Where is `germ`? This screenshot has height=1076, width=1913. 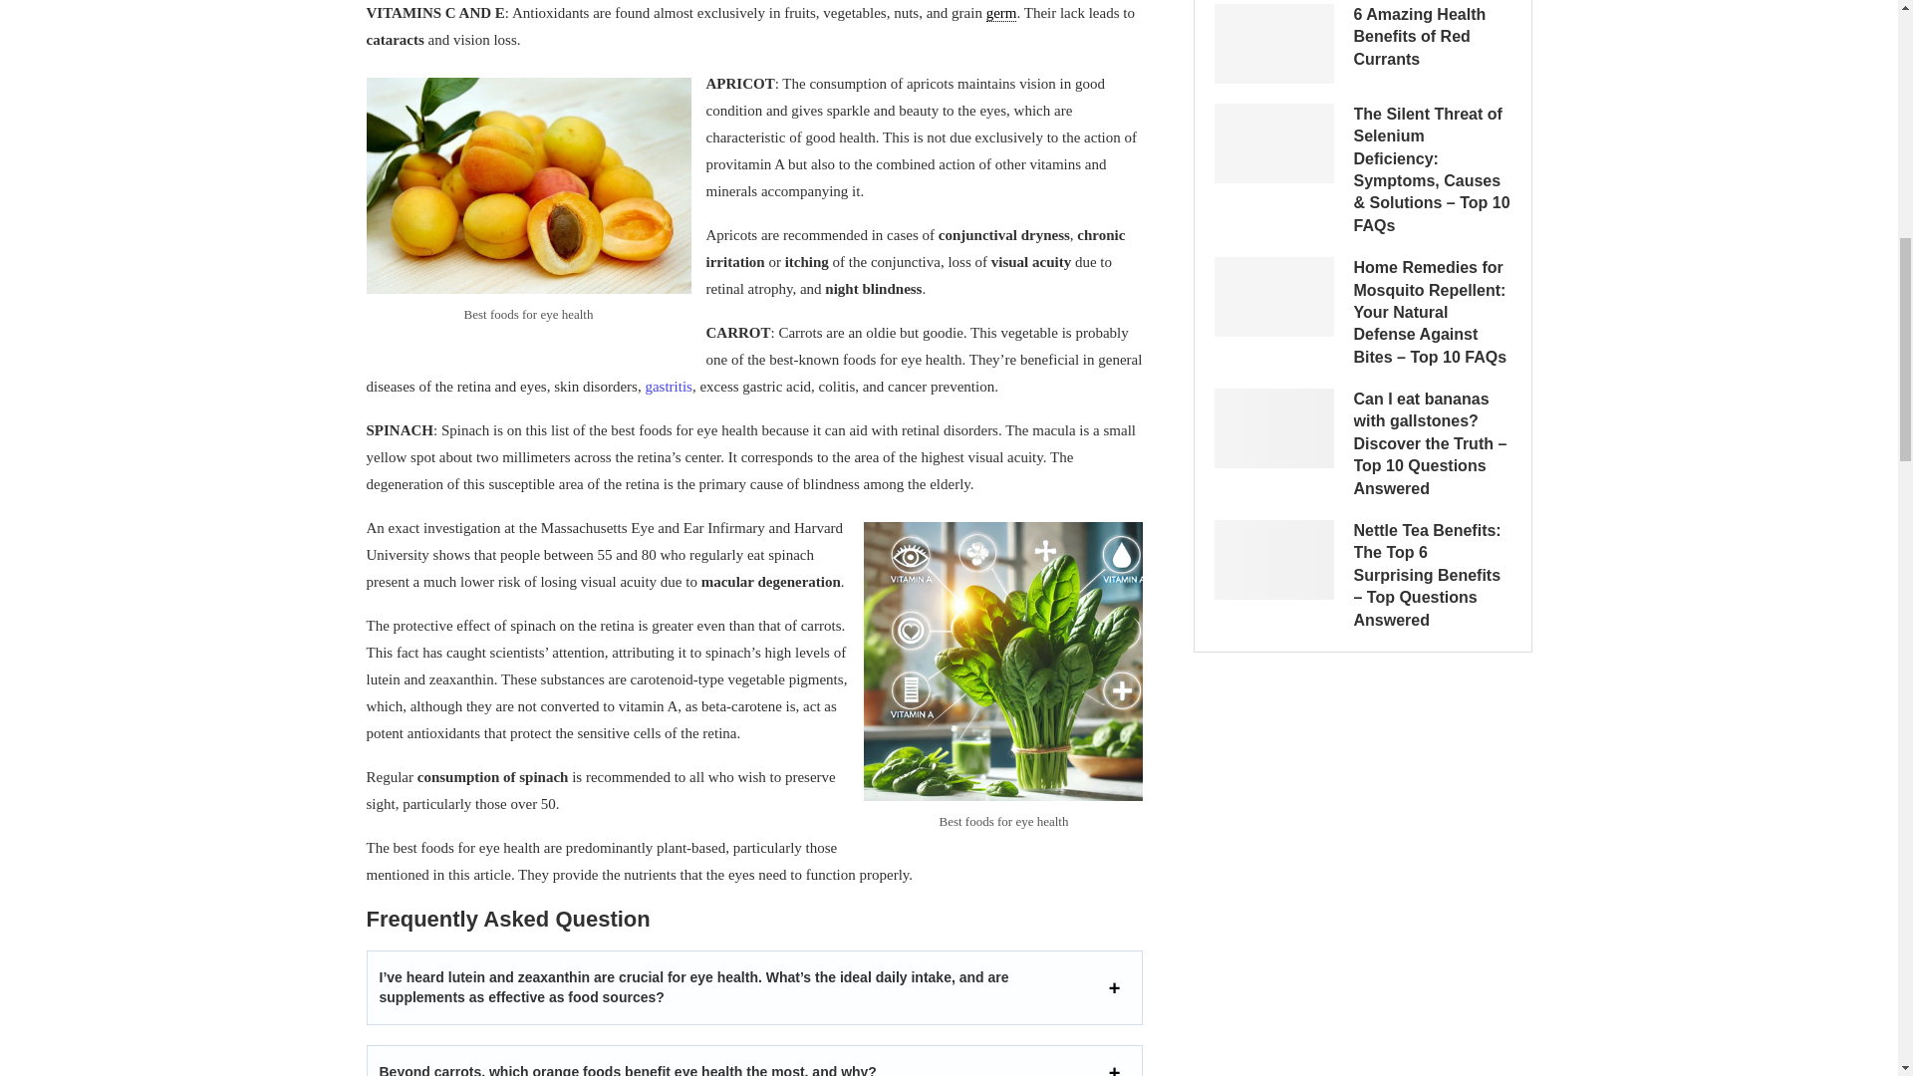
germ is located at coordinates (1002, 13).